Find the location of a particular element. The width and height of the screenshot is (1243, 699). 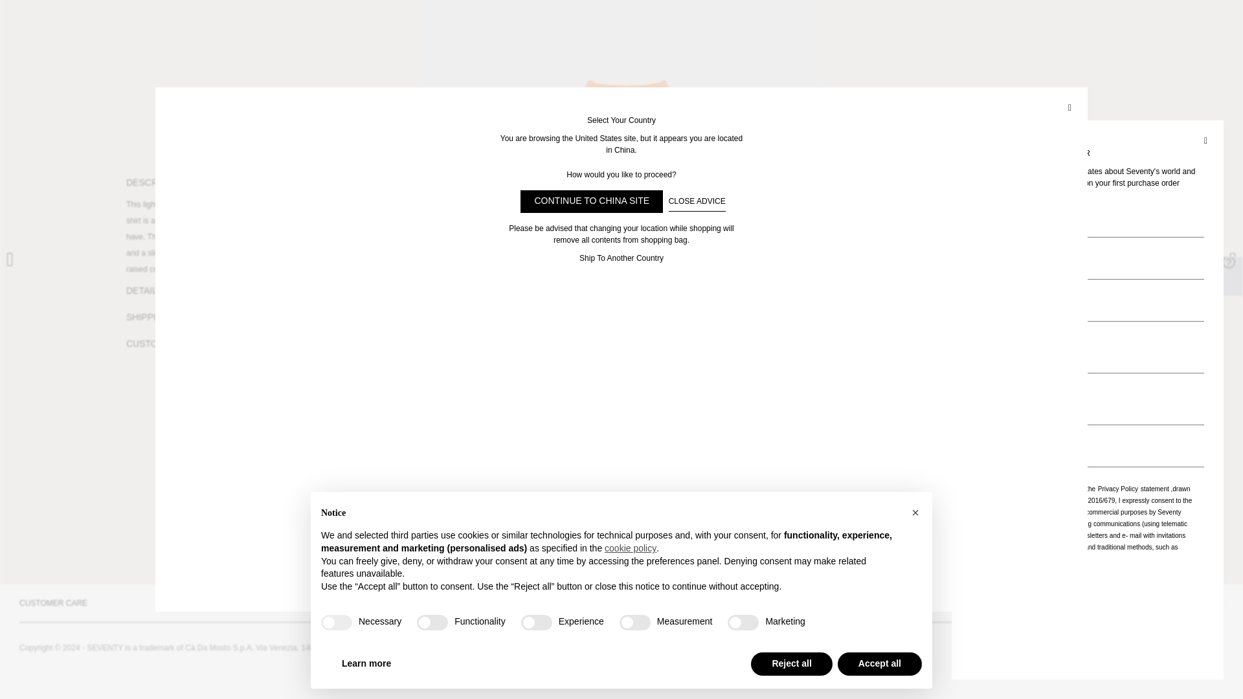

true is located at coordinates (336, 351).